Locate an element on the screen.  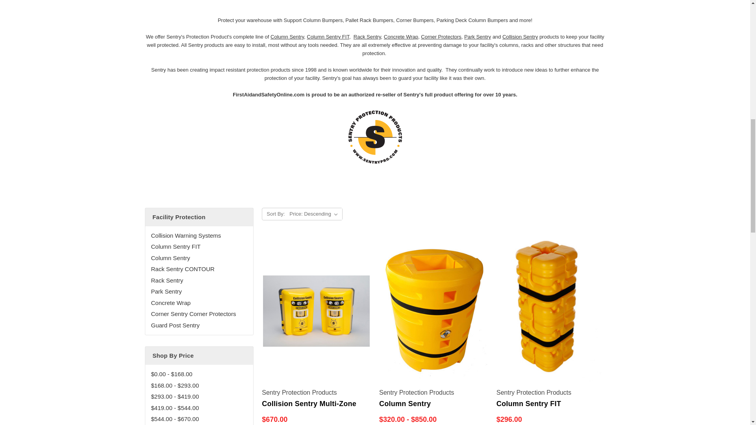
Concrete Wrap is located at coordinates (199, 303).